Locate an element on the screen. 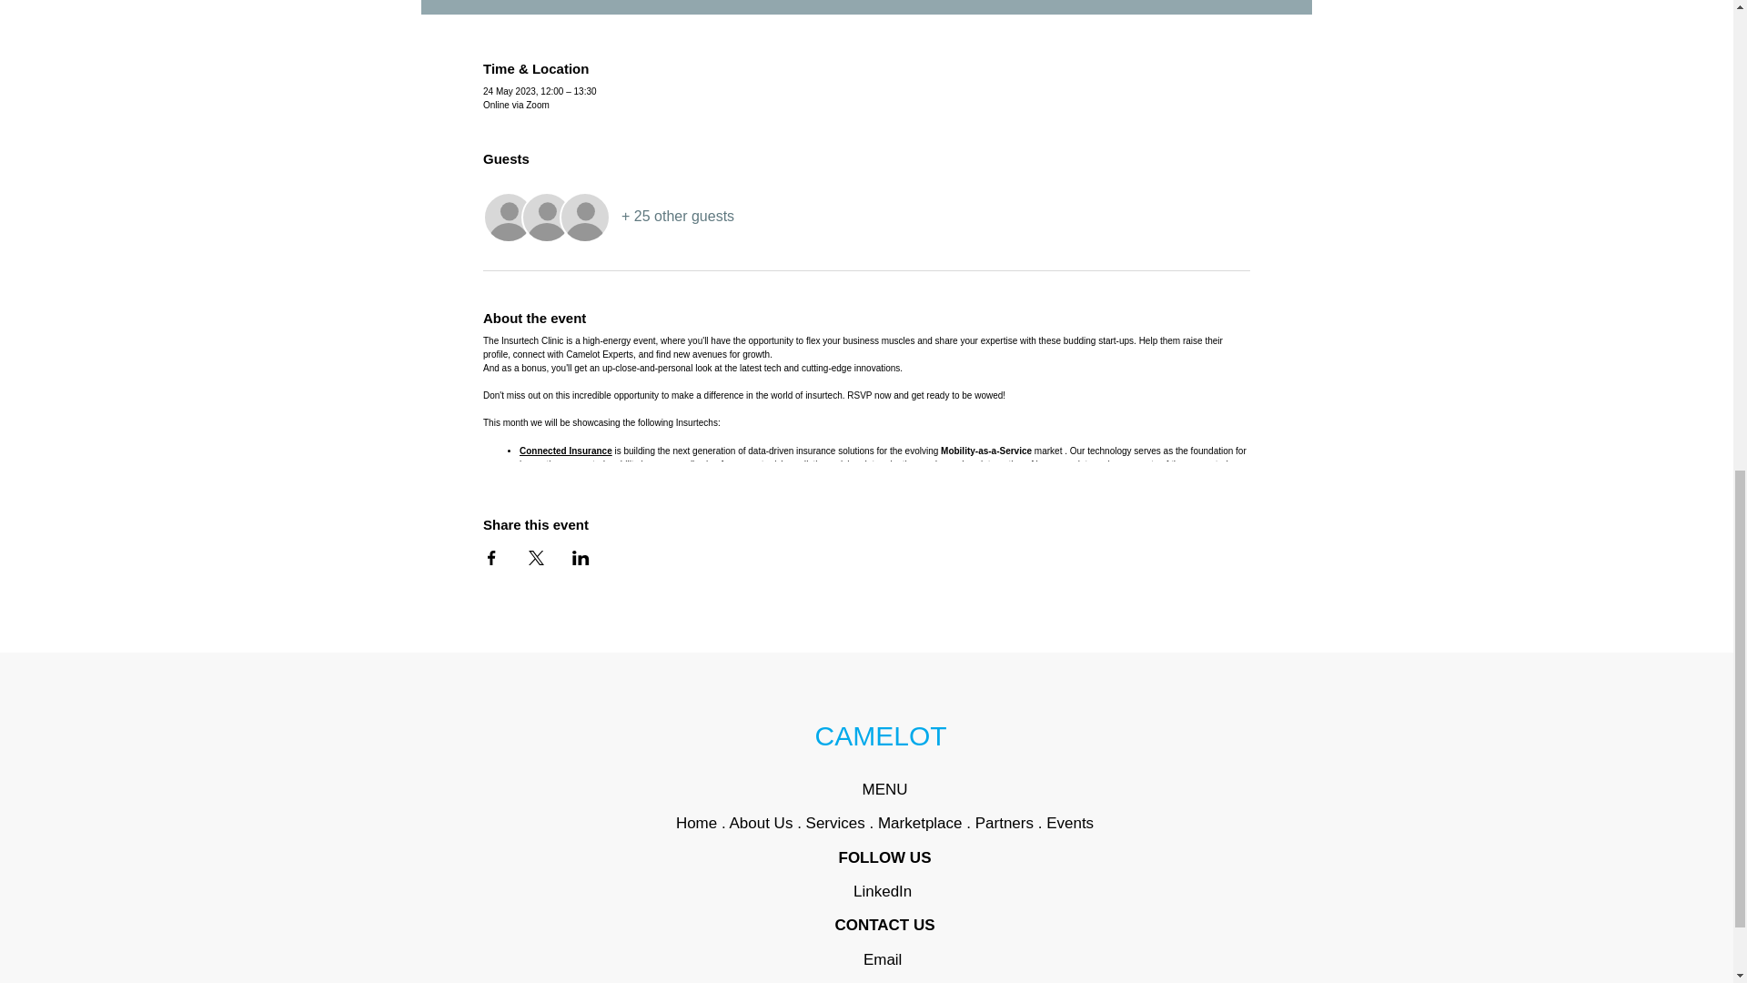 This screenshot has width=1747, height=983. Home is located at coordinates (699, 823).